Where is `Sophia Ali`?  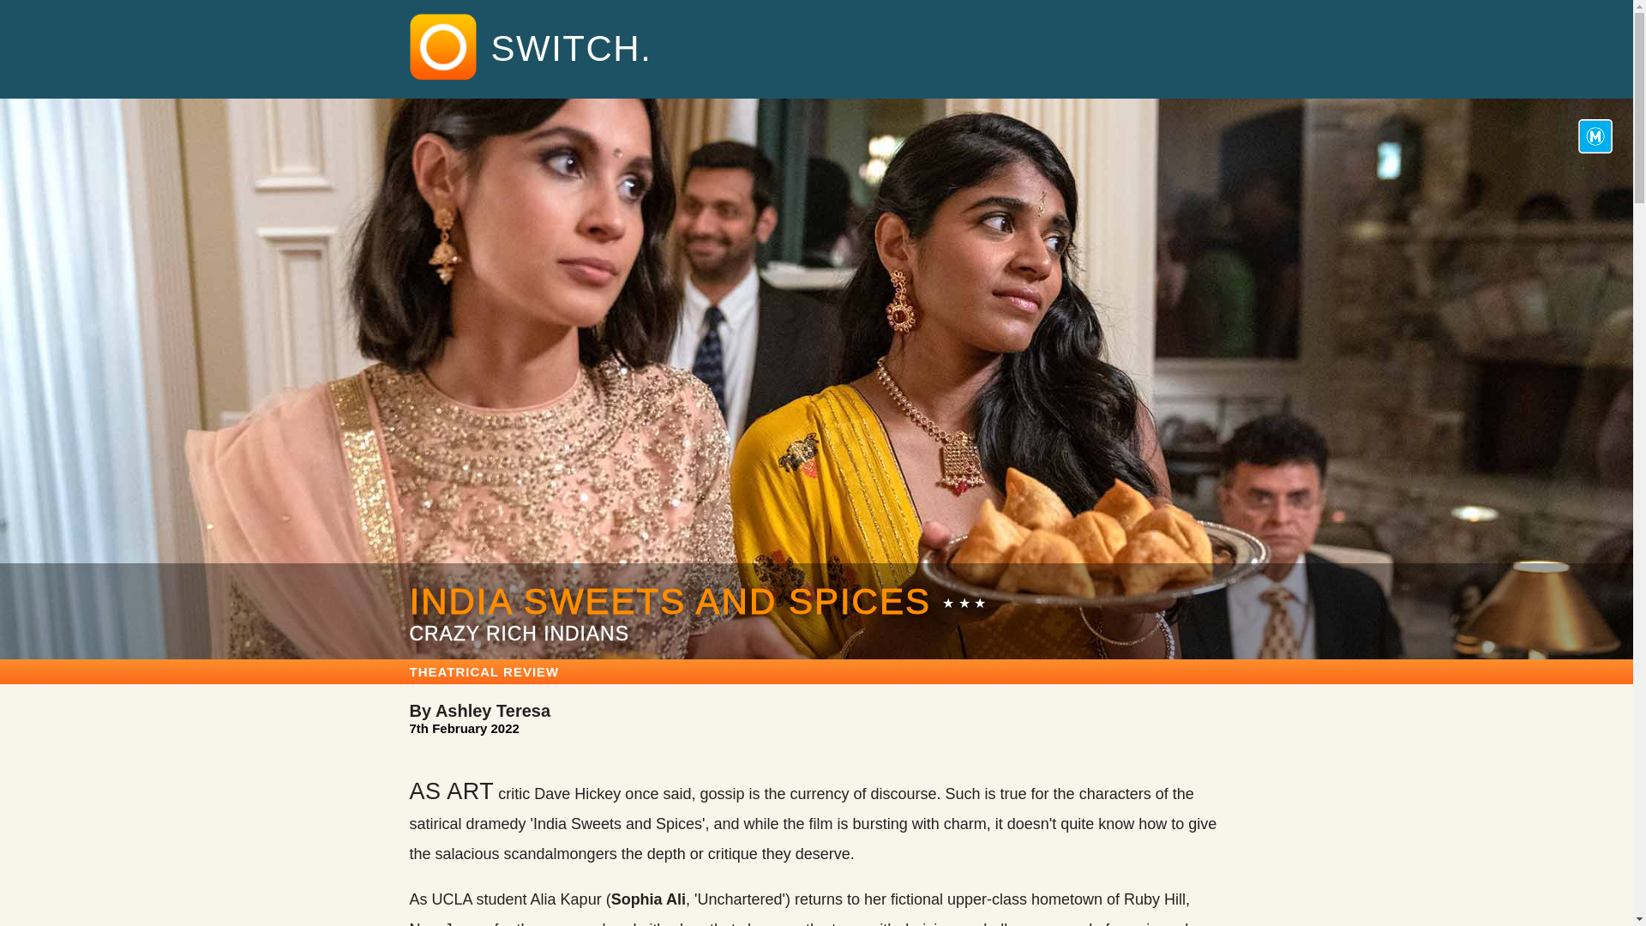 Sophia Ali is located at coordinates (648, 899).